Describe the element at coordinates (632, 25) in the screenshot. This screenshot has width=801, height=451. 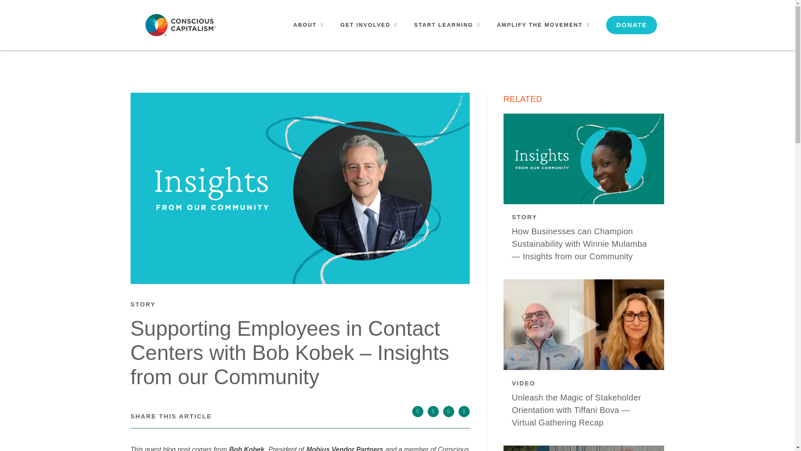
I see `DONATE` at that location.